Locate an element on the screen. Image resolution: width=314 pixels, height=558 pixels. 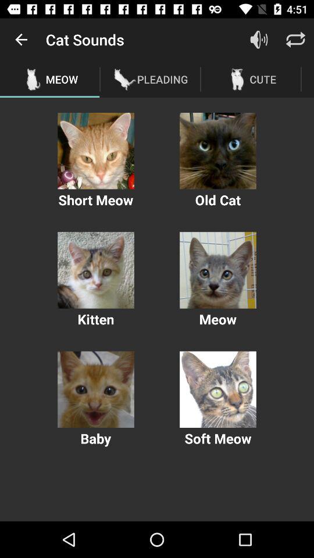
press item next to the pleading item is located at coordinates (258, 40).